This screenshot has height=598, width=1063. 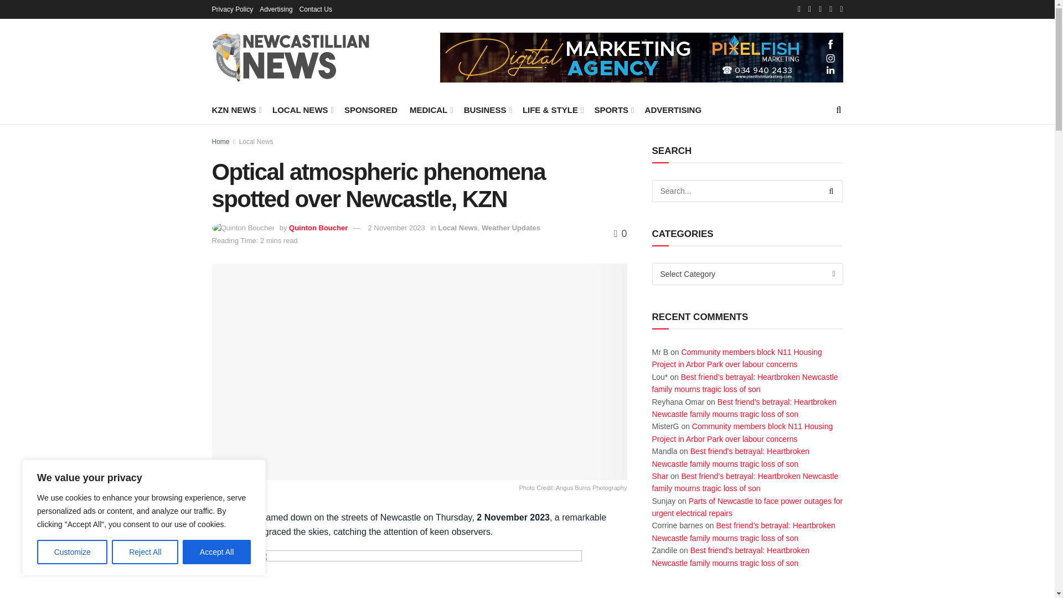 What do you see at coordinates (302, 110) in the screenshot?
I see `LOCAL NEWS` at bounding box center [302, 110].